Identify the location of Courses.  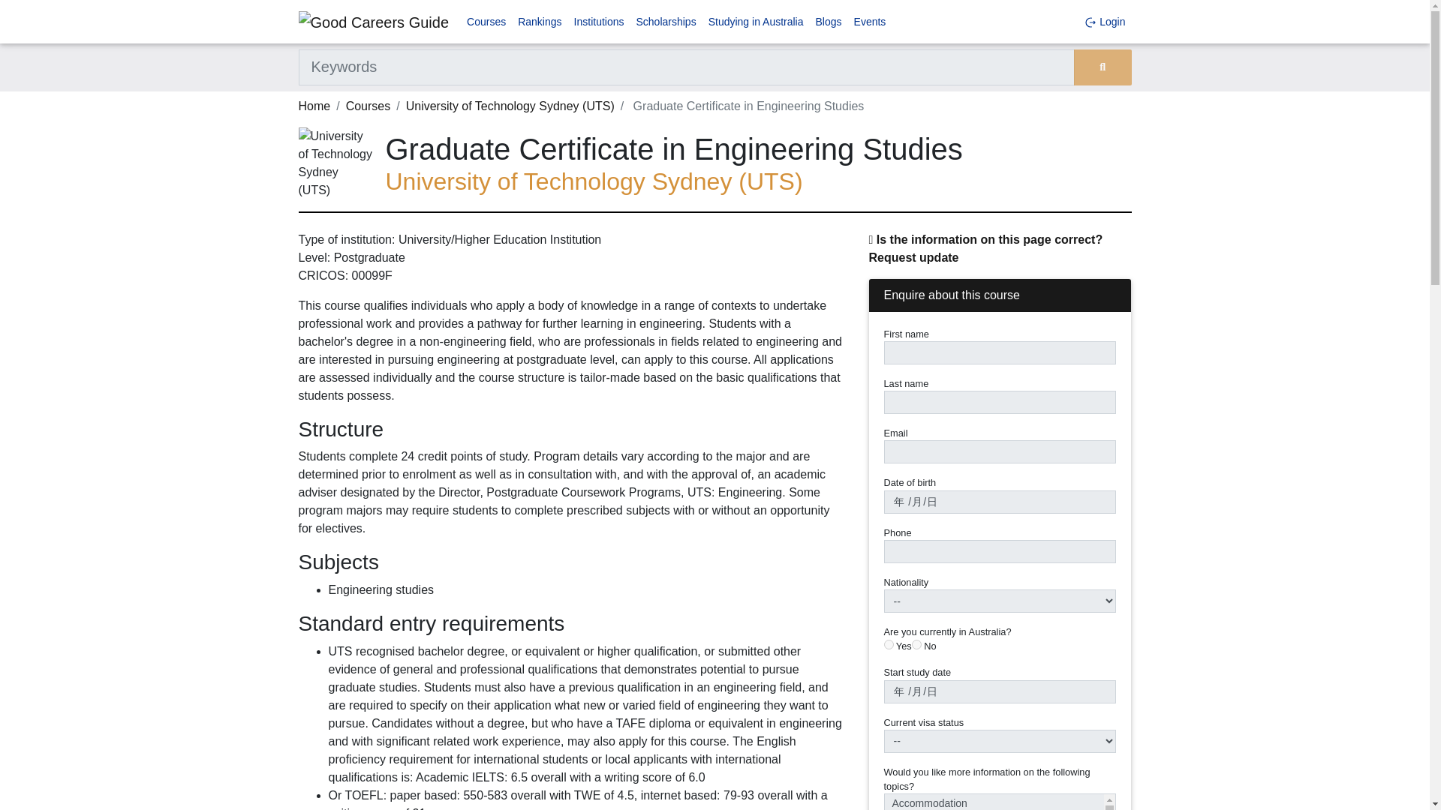
(486, 21).